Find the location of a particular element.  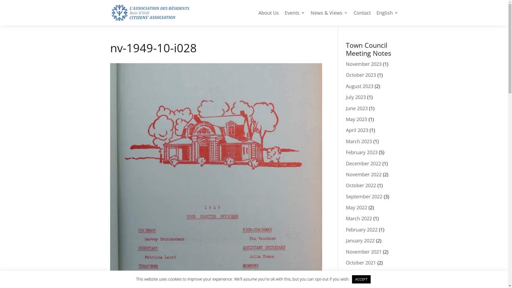

December 2022 is located at coordinates (363, 163).